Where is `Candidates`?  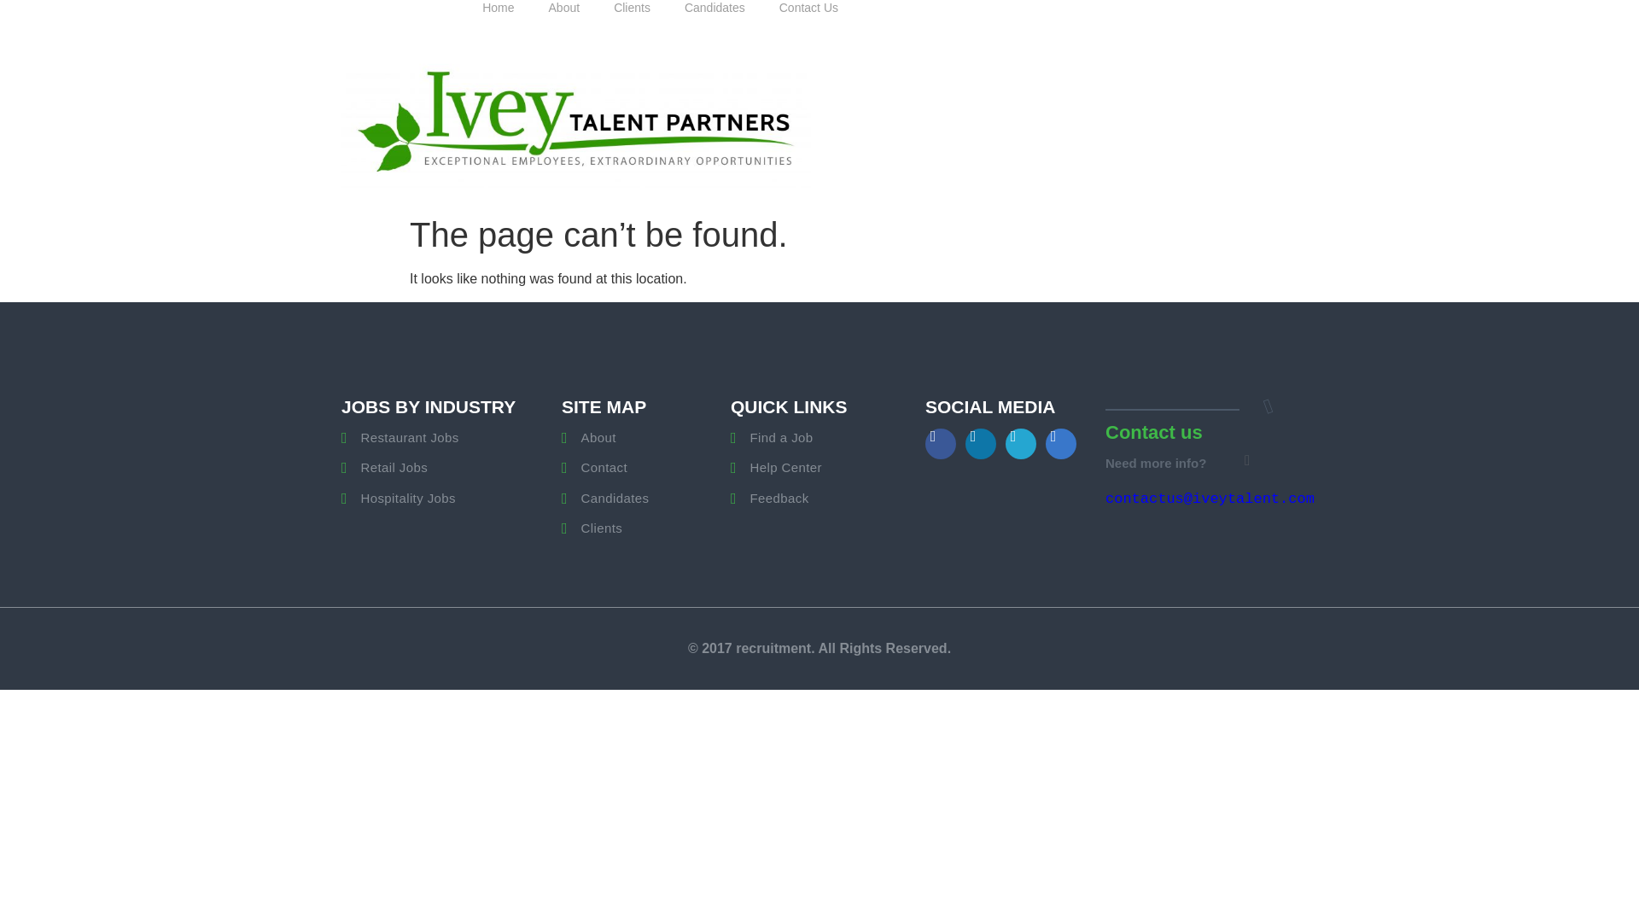
Candidates is located at coordinates (714, 14).